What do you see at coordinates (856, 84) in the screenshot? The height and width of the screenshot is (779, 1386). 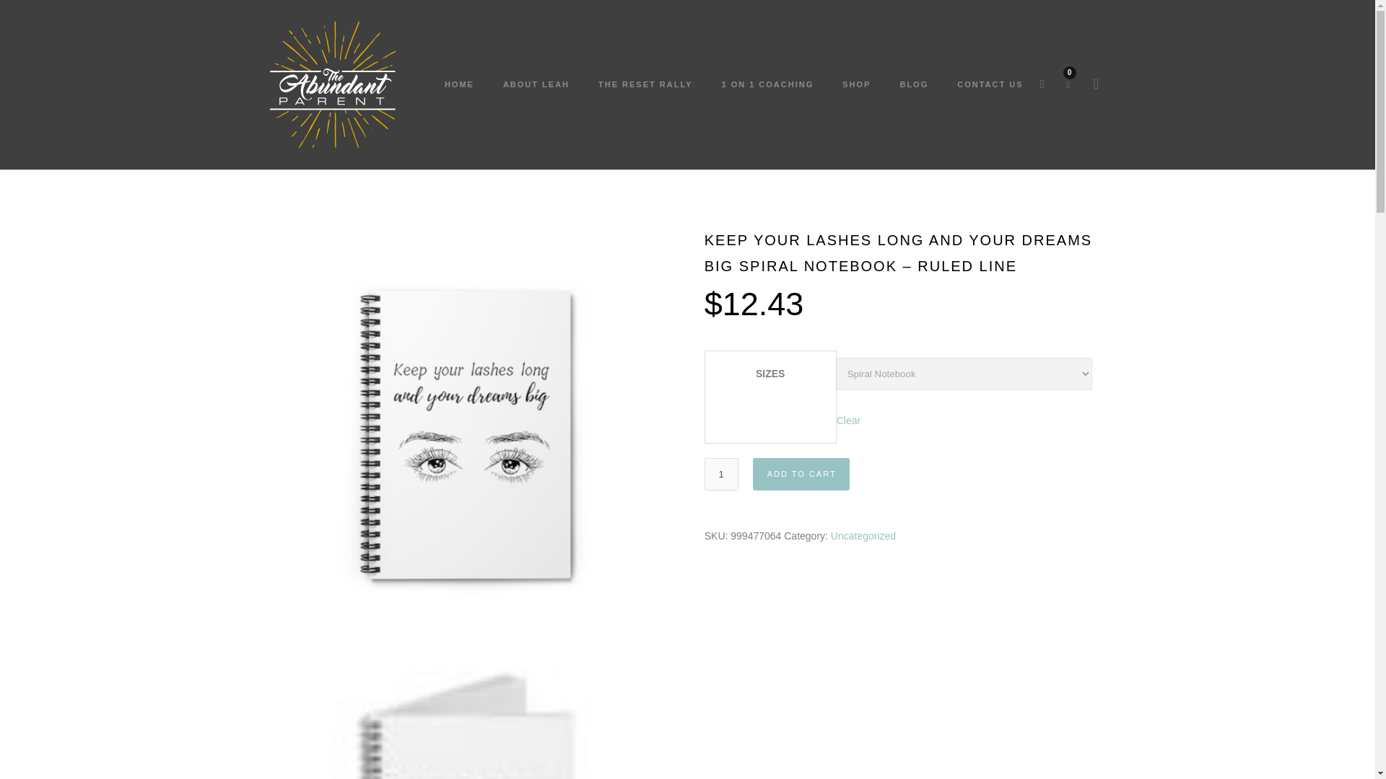 I see `SHOP` at bounding box center [856, 84].